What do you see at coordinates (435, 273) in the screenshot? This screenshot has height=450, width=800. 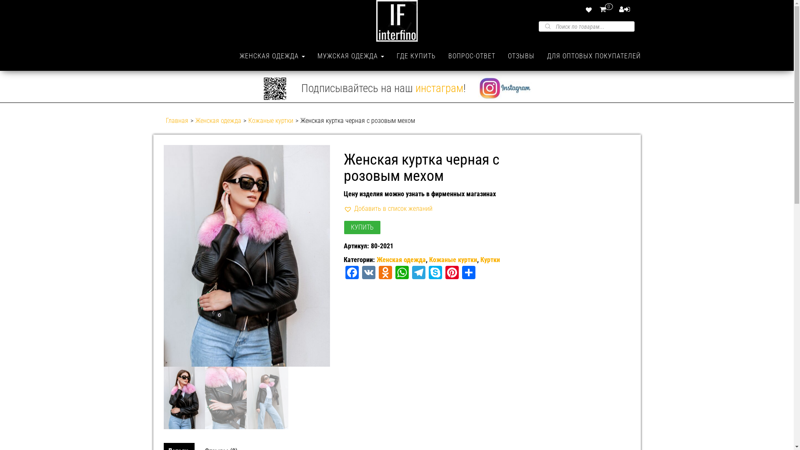 I see `Skype` at bounding box center [435, 273].